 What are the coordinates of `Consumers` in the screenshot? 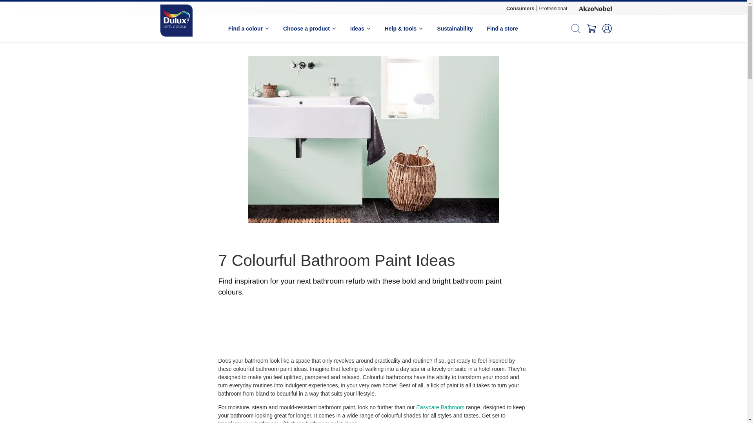 It's located at (520, 9).